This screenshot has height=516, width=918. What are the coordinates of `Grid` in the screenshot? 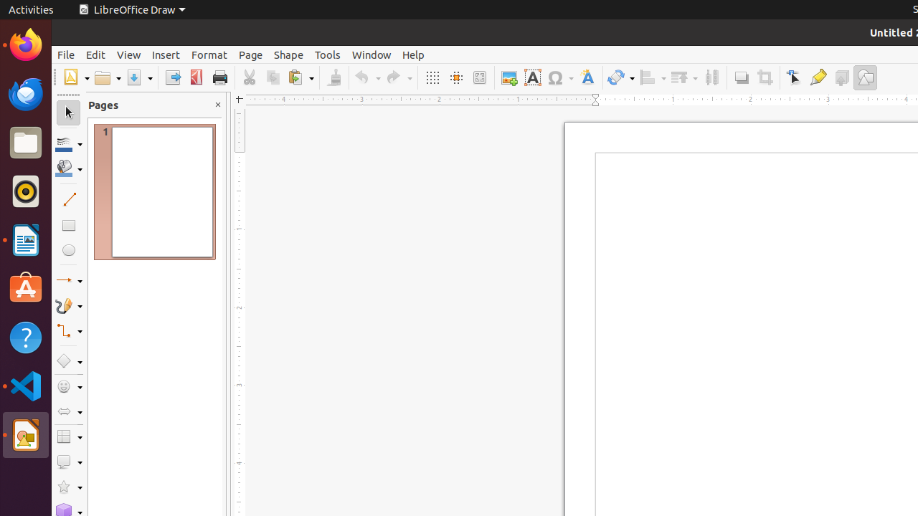 It's located at (432, 77).